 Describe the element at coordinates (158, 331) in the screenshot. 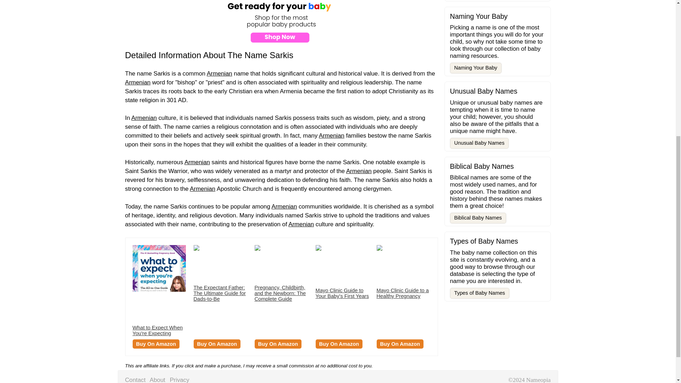

I see `What to Expect When You're Expecting` at that location.